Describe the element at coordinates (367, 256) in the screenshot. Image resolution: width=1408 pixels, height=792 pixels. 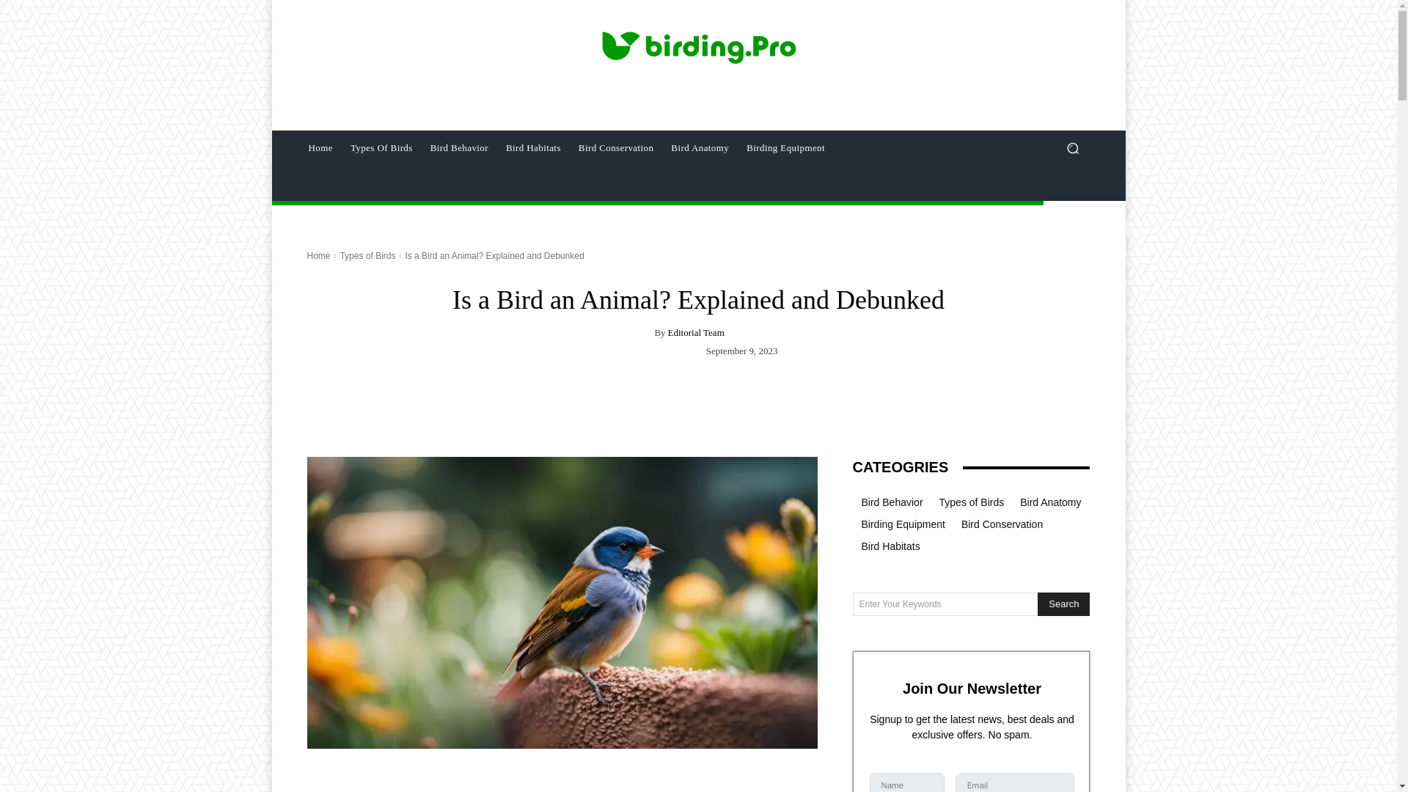
I see `Types of Birds` at that location.